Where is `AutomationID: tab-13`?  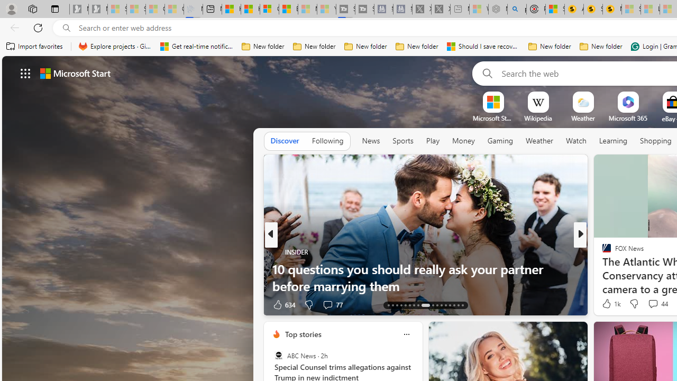
AutomationID: tab-13 is located at coordinates (388, 305).